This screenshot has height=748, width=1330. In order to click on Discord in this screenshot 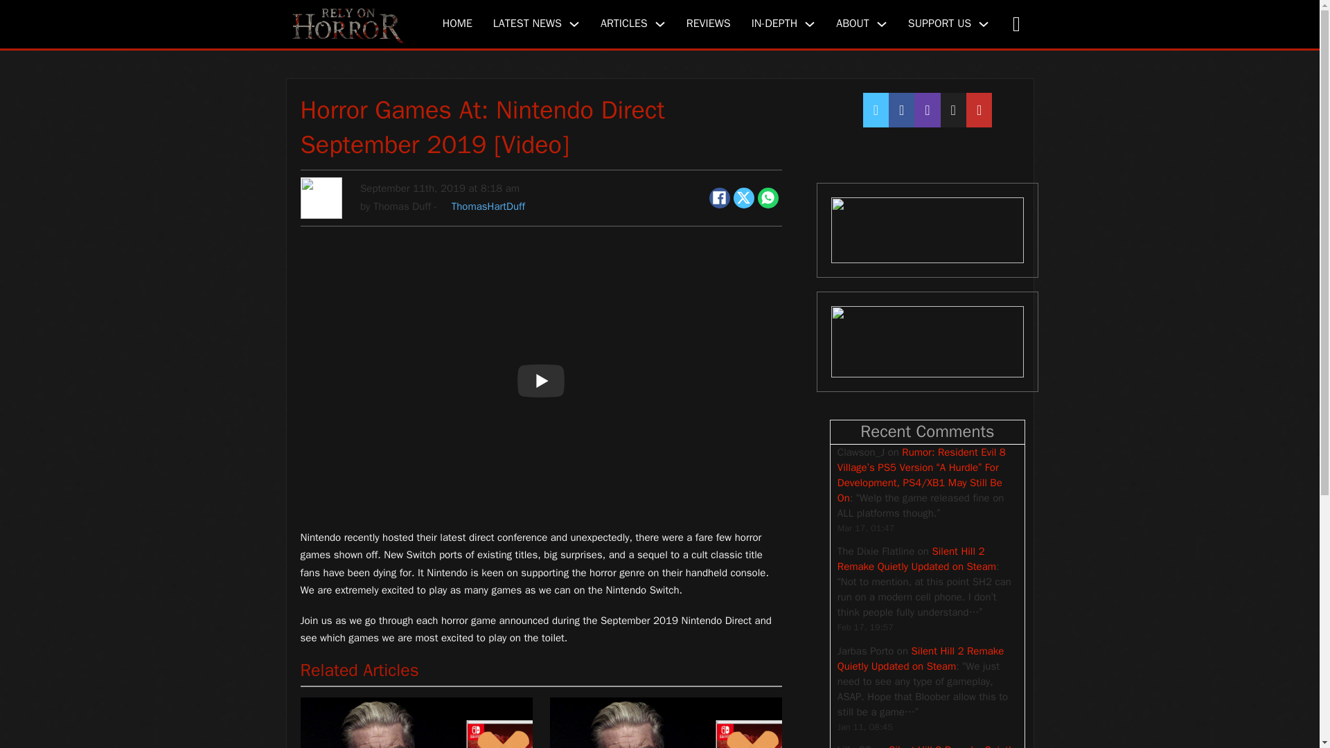, I will do `click(927, 230)`.